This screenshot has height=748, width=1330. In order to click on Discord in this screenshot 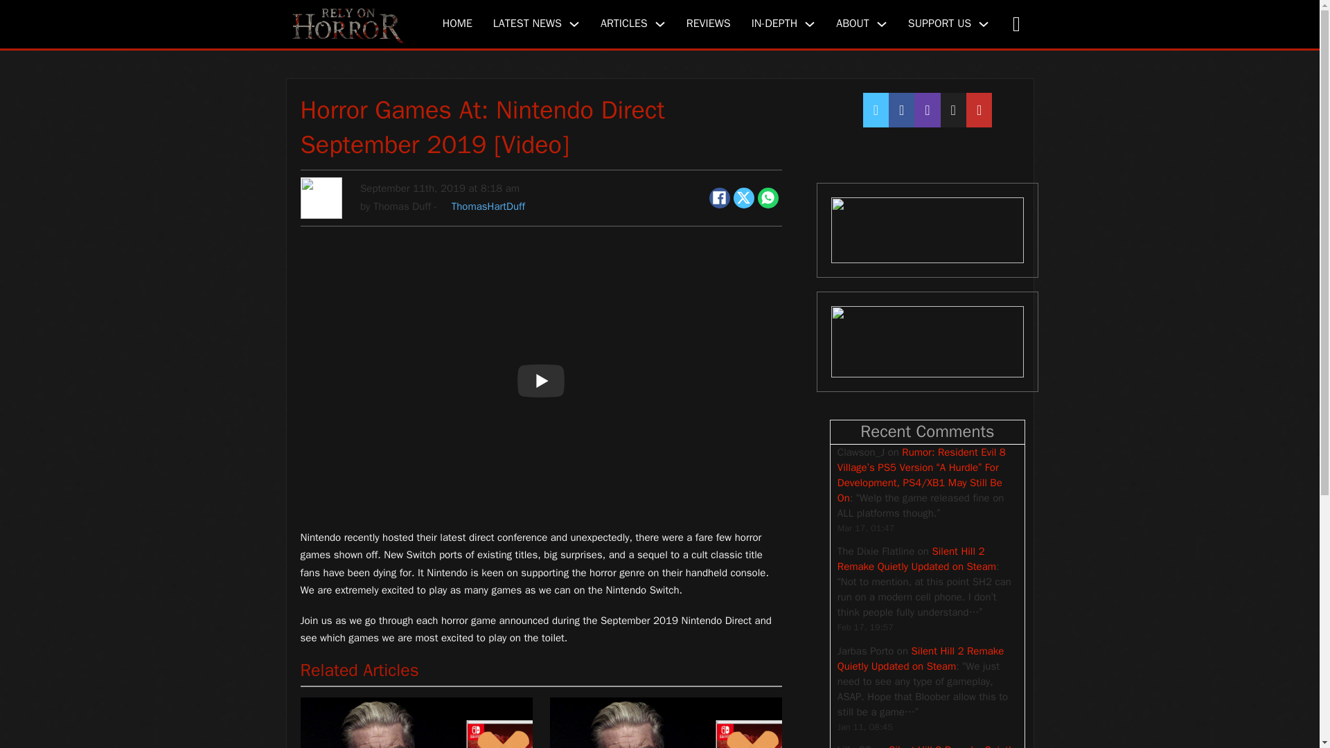, I will do `click(927, 230)`.